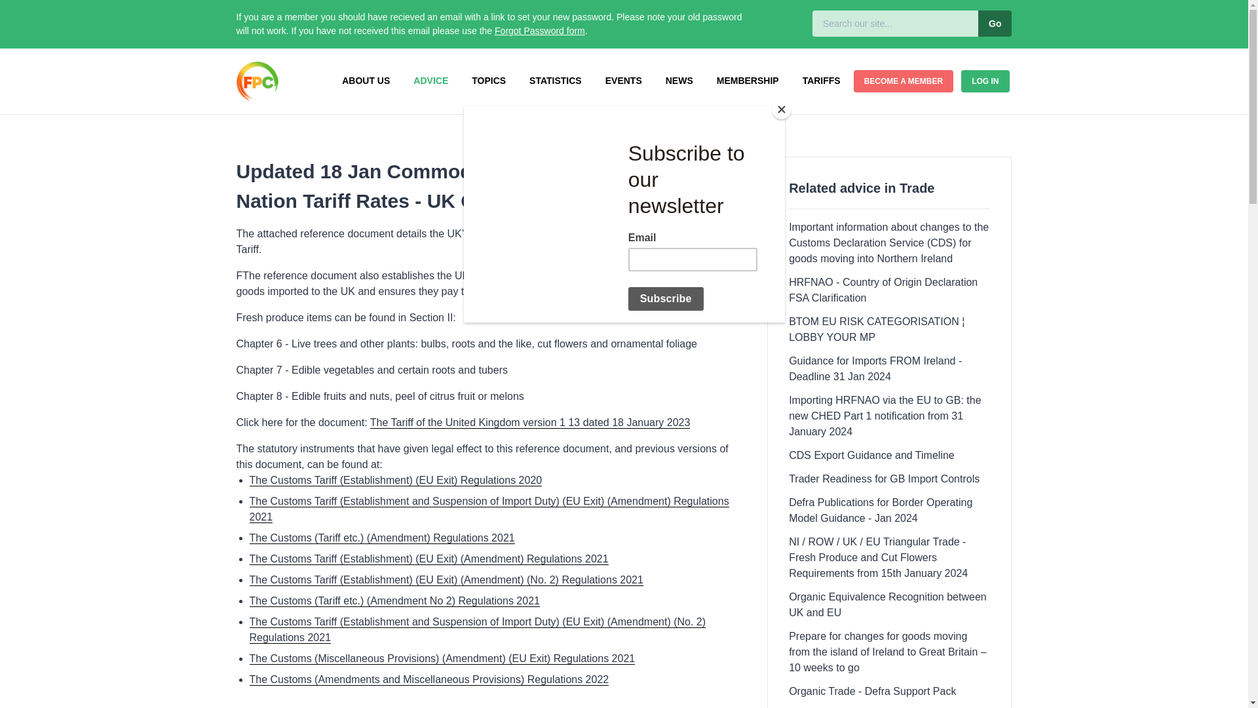  Describe the element at coordinates (875, 368) in the screenshot. I see `Guidance for Imports FROM Ireland - Deadline 31 Jan 2024` at that location.